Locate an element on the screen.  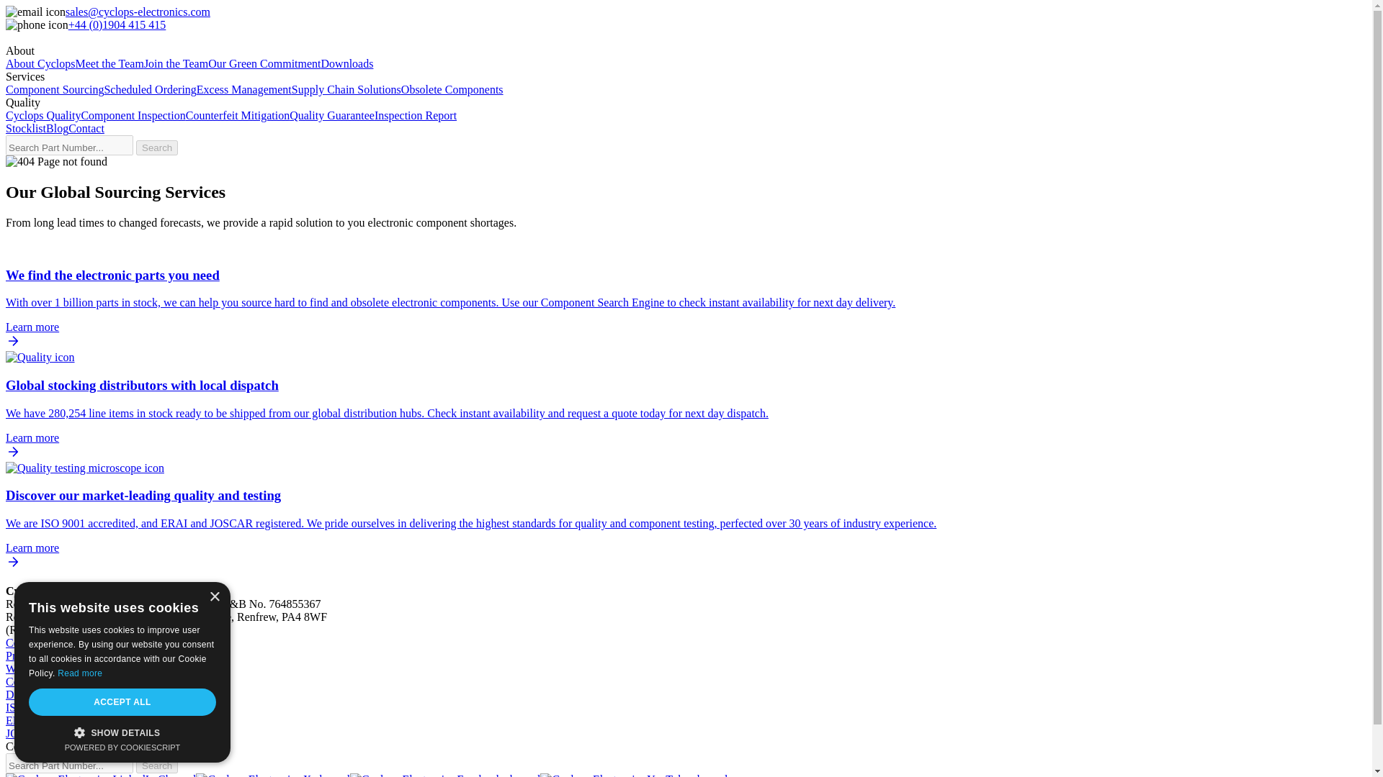
Stocklist is located at coordinates (25, 128).